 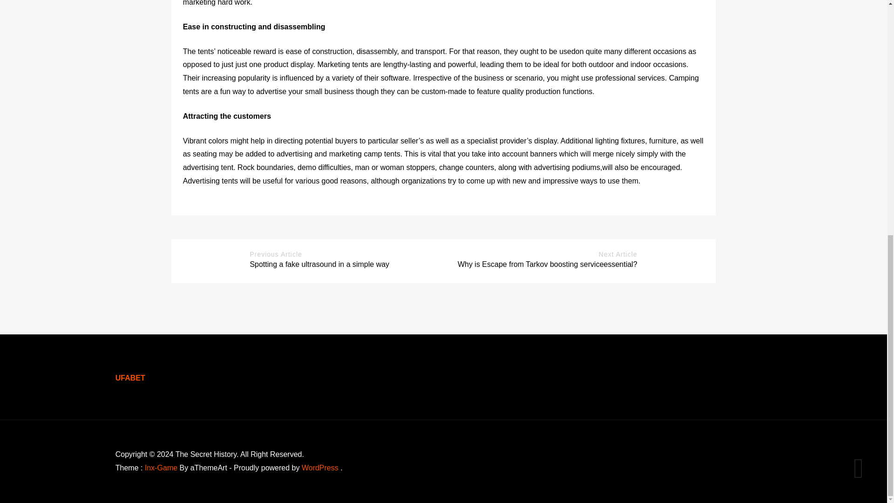 I want to click on Why is Escape from Tarkov boosting serviceessential?, so click(x=548, y=264).